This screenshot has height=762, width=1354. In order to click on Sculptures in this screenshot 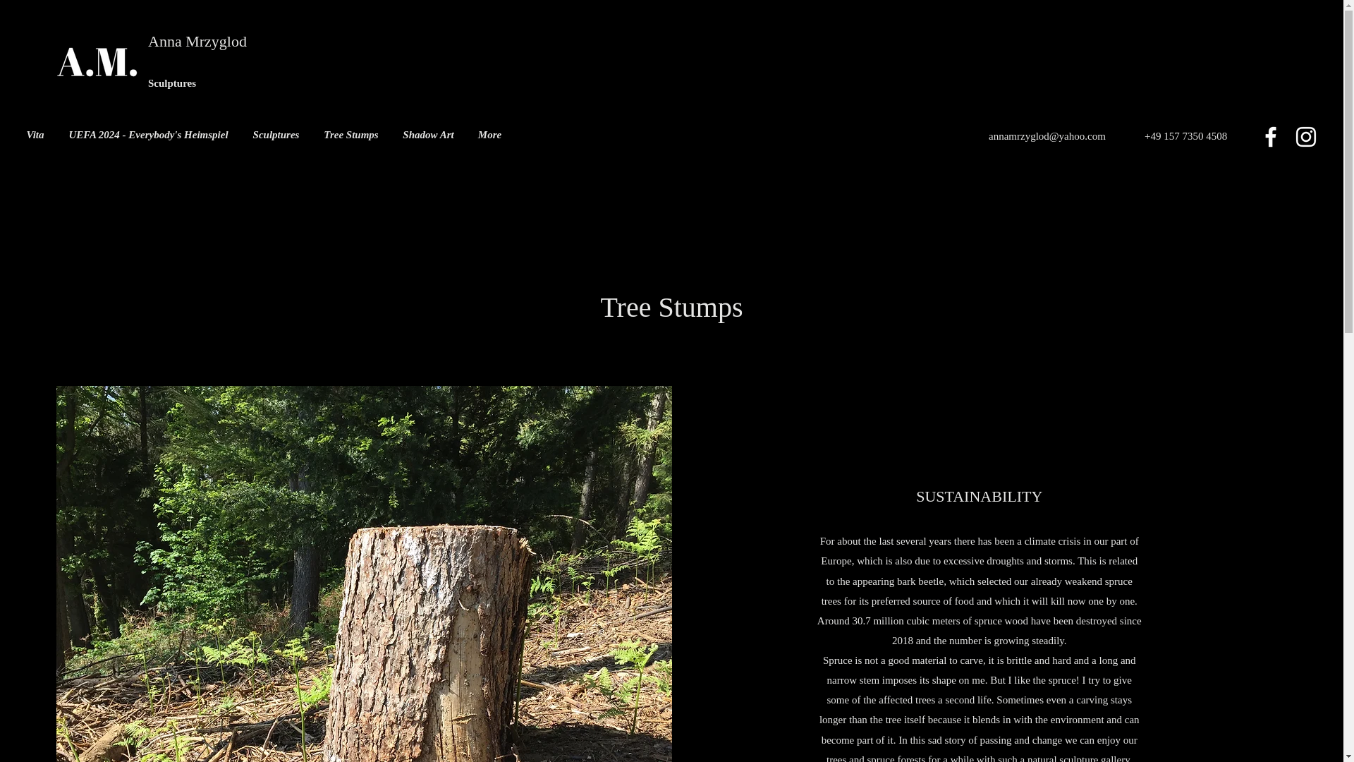, I will do `click(276, 135)`.